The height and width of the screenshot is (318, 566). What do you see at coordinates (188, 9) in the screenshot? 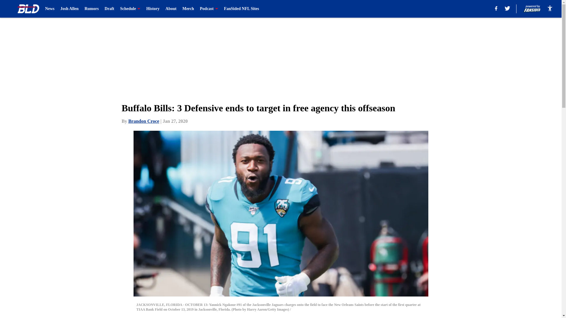
I see `Merch` at bounding box center [188, 9].